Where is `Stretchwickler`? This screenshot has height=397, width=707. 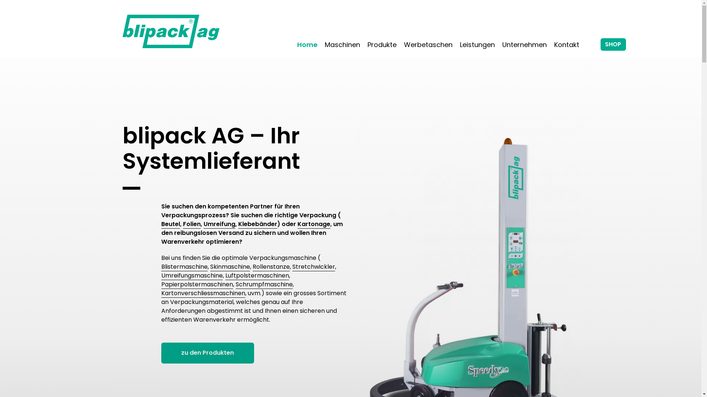
Stretchwickler is located at coordinates (314, 267).